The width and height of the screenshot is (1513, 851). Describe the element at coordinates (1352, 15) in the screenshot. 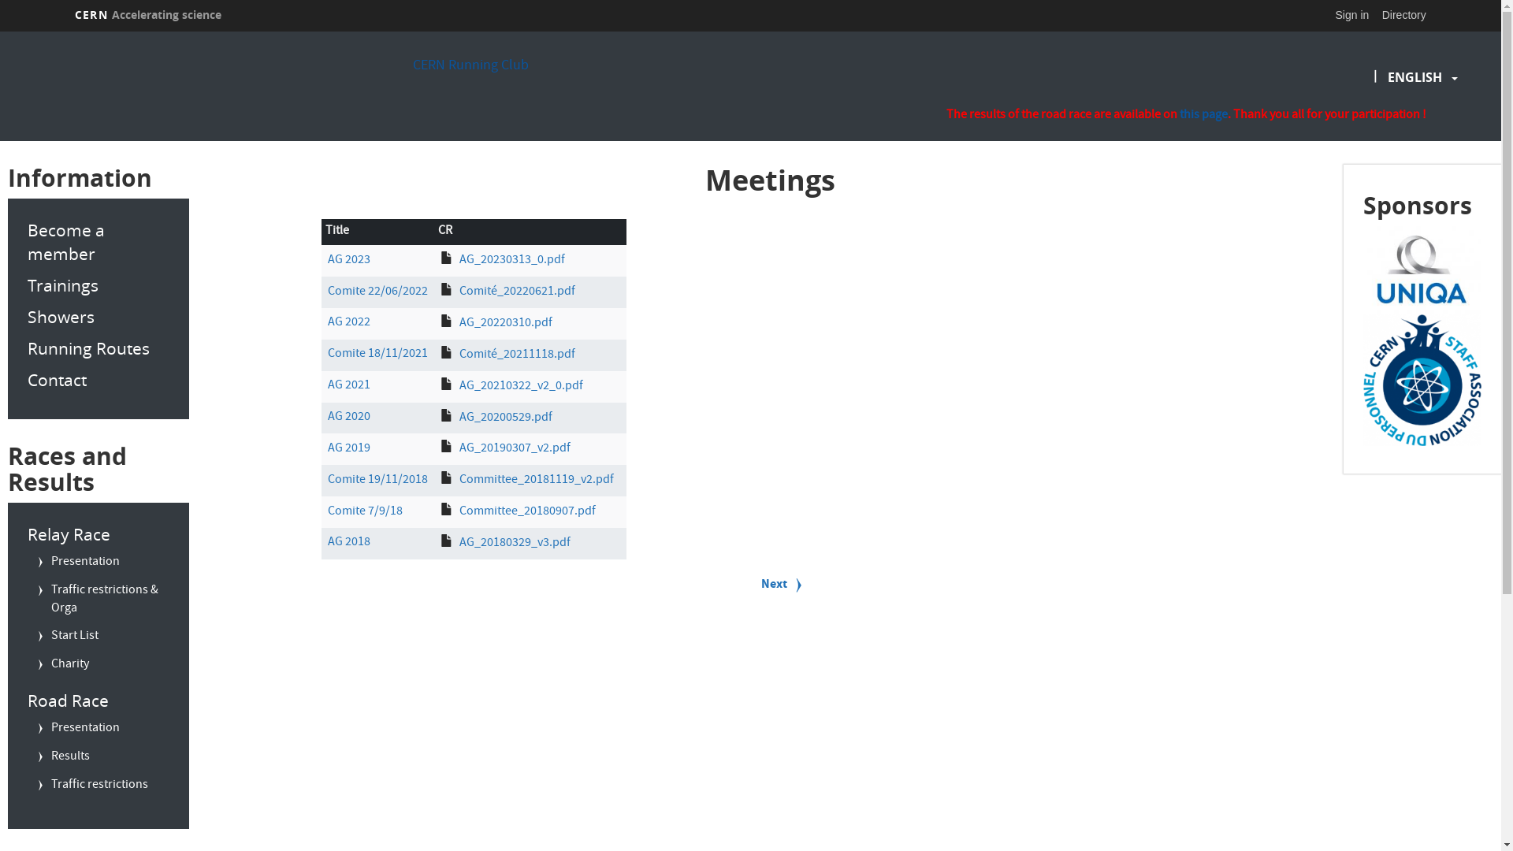

I see `Sign in` at that location.